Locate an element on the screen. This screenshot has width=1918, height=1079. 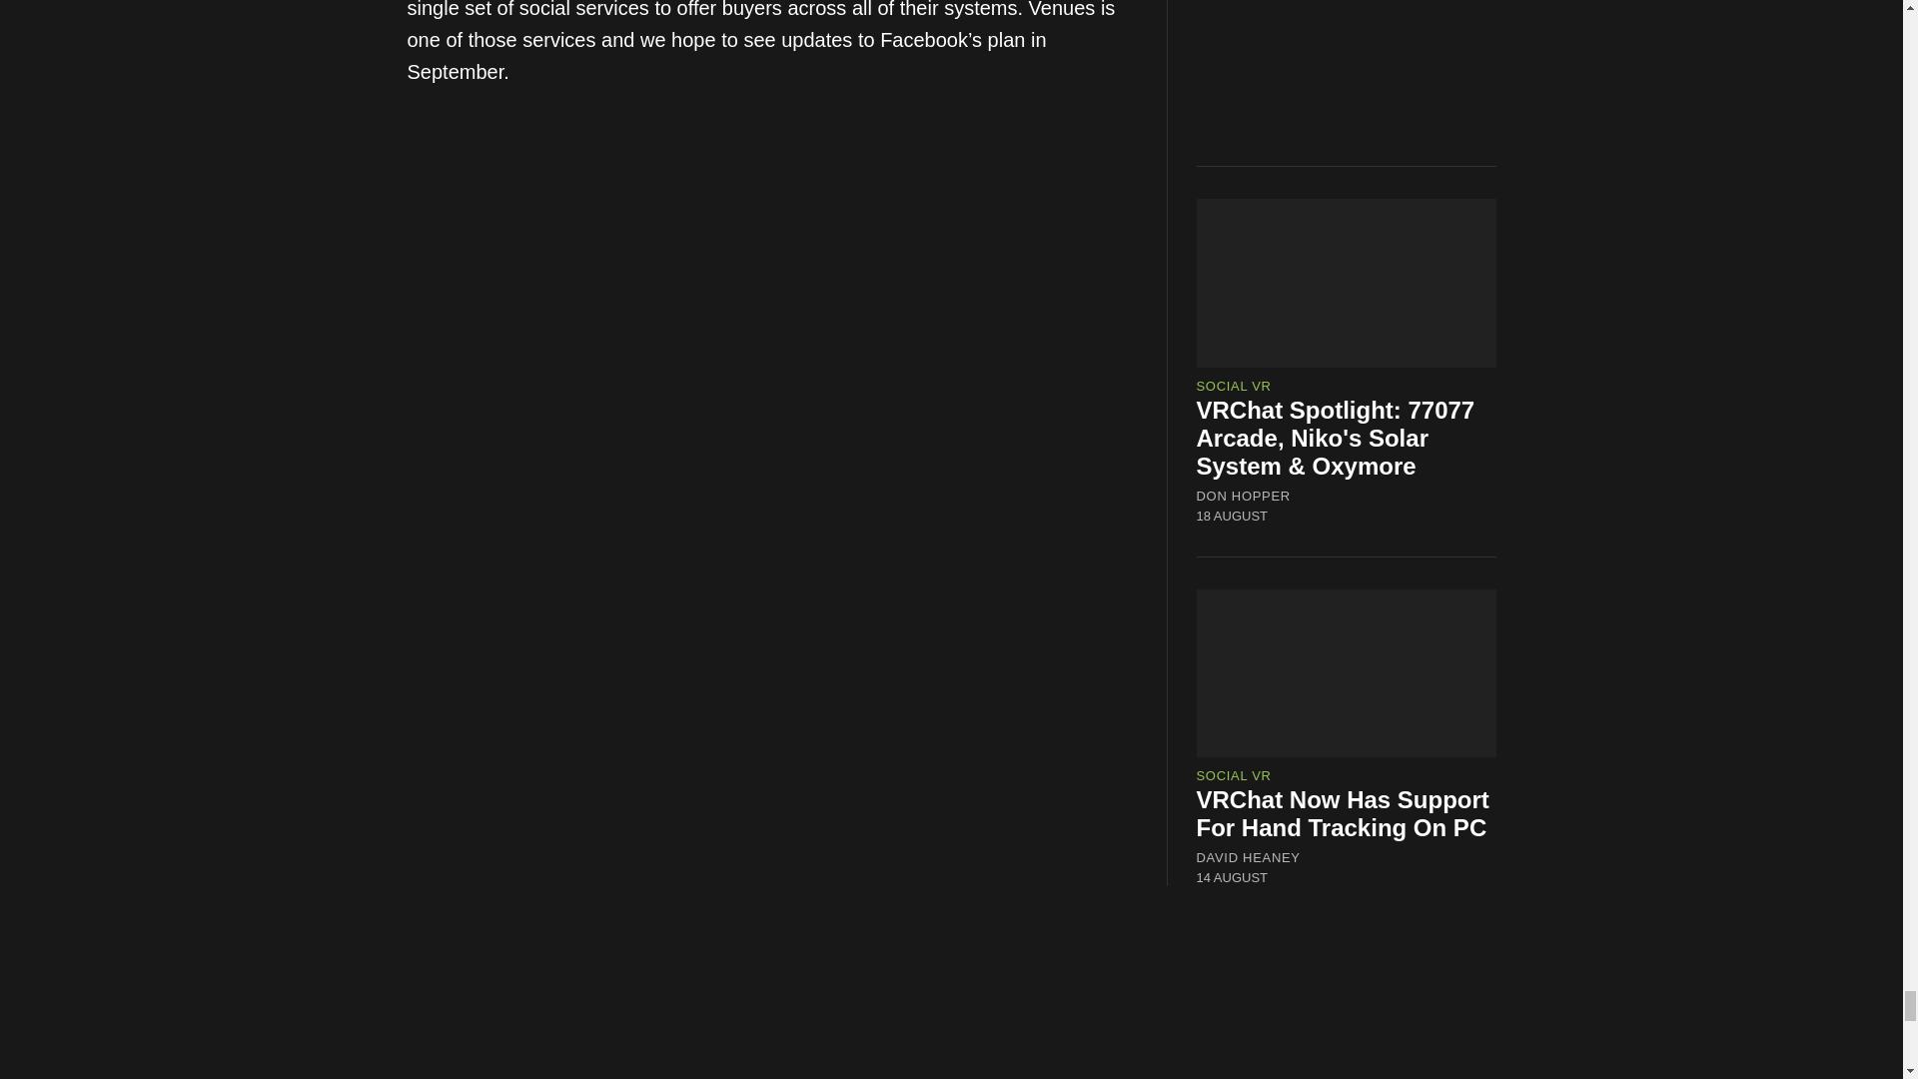
DAVID HEANEY is located at coordinates (1249, 858).